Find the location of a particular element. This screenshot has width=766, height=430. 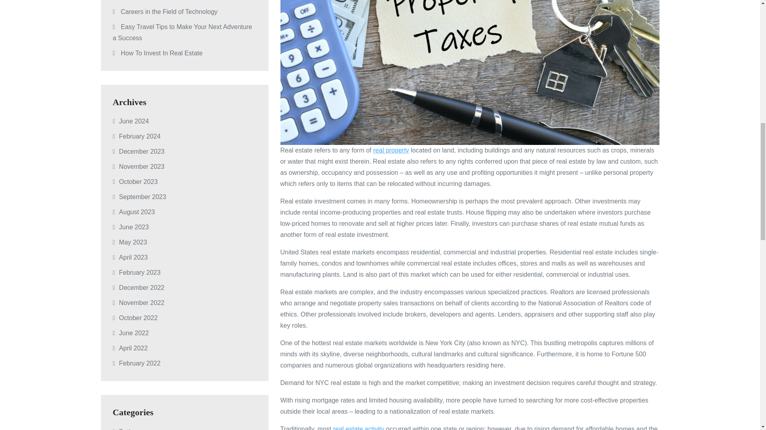

September 2023 is located at coordinates (142, 197).